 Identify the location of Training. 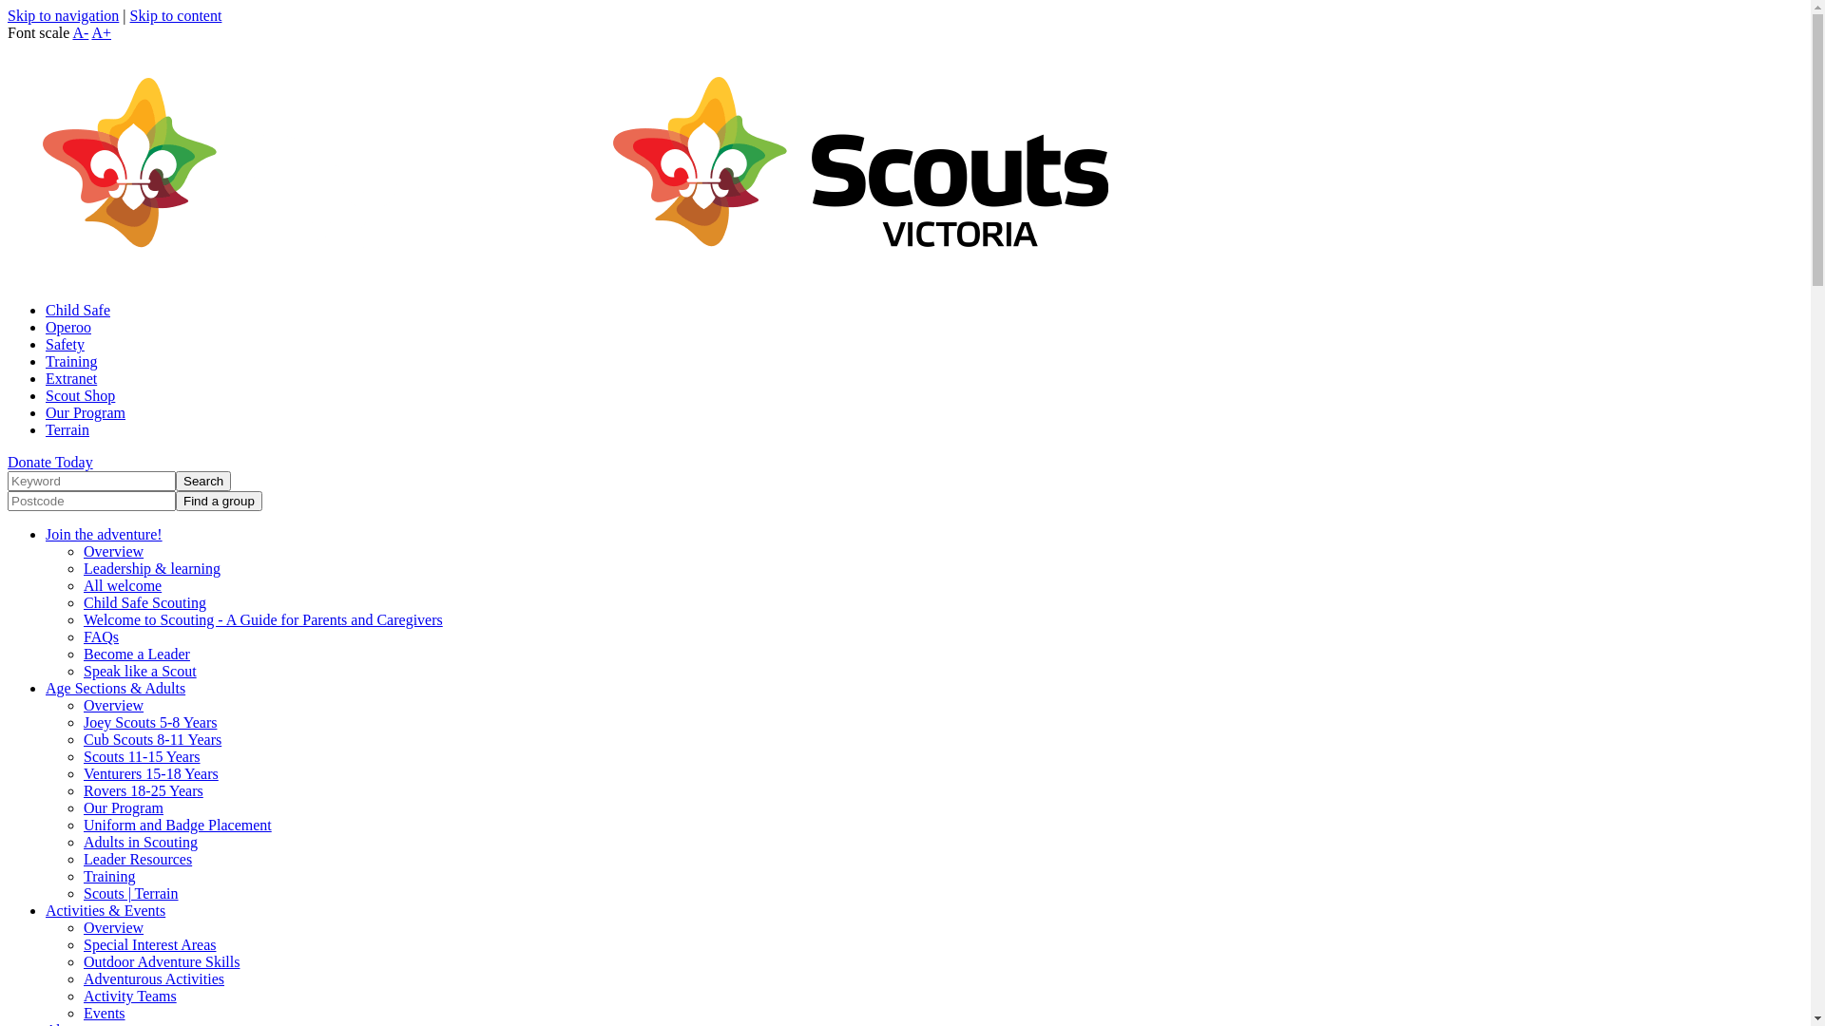
(110, 876).